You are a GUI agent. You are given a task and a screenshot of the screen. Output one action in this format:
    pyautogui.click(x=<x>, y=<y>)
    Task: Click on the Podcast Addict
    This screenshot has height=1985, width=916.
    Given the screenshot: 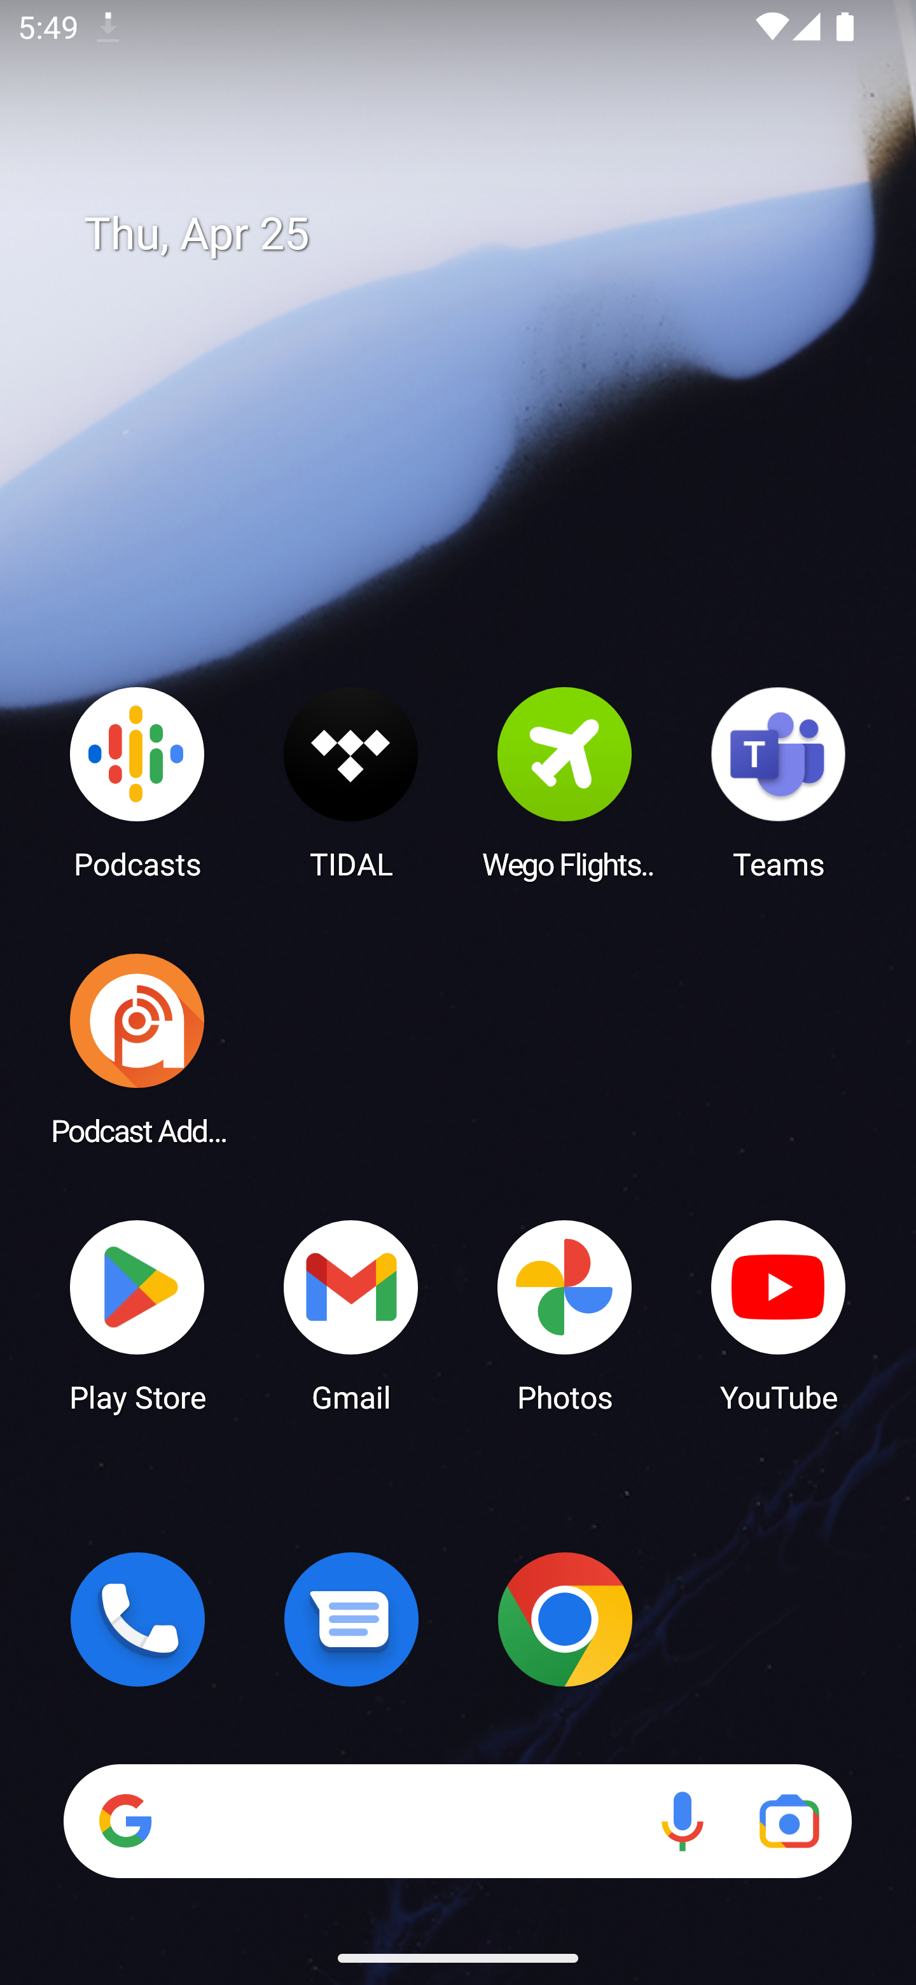 What is the action you would take?
    pyautogui.click(x=137, y=1048)
    